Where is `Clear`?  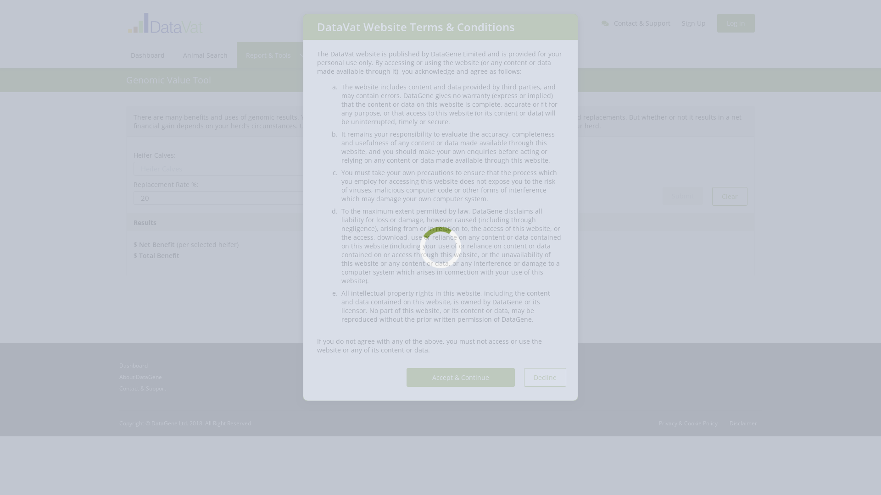 Clear is located at coordinates (730, 196).